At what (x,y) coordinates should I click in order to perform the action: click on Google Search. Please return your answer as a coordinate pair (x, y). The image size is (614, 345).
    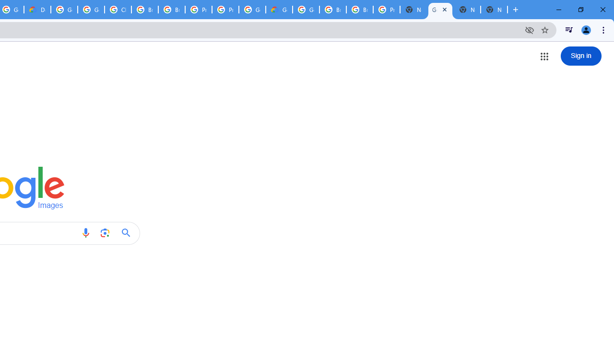
    Looking at the image, I should click on (129, 233).